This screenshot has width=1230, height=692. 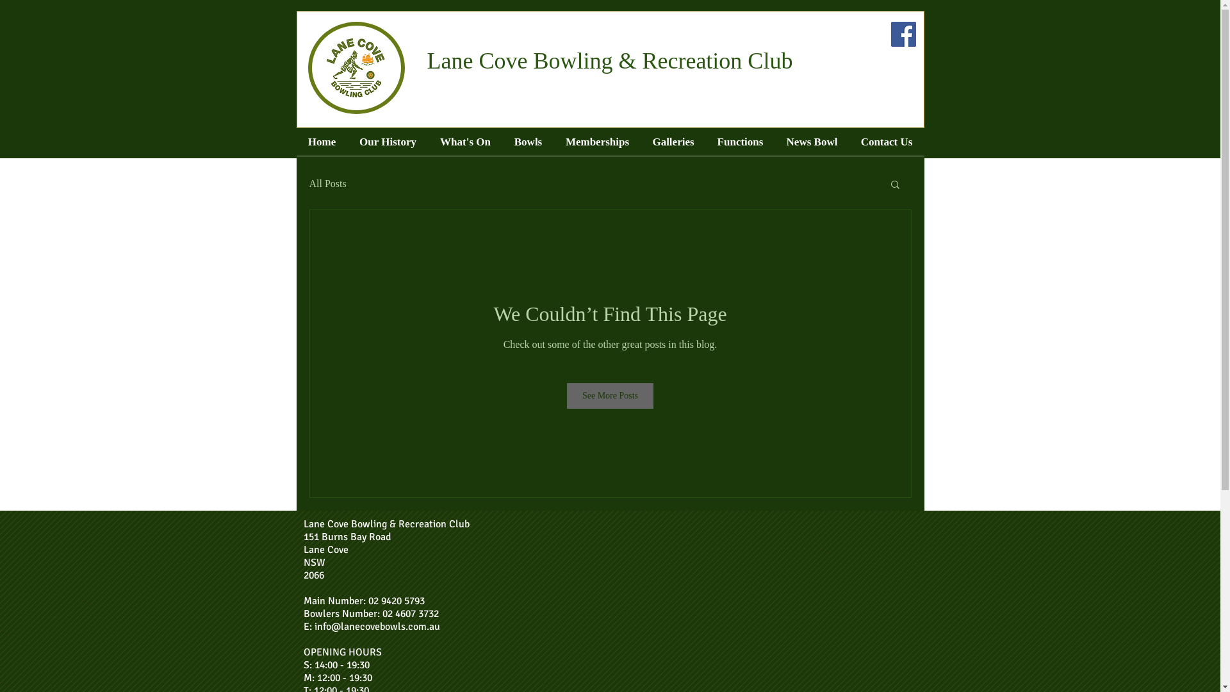 I want to click on See More Posts, so click(x=610, y=396).